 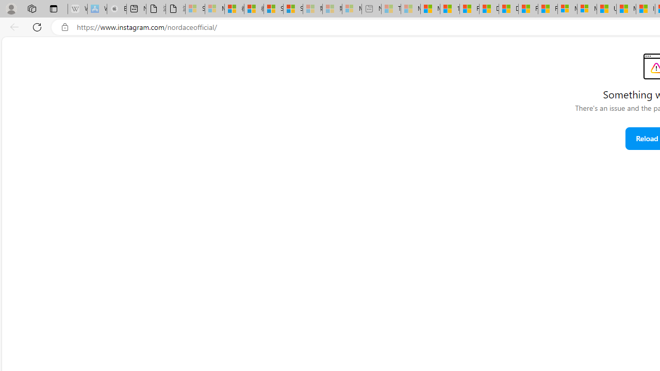 What do you see at coordinates (352, 9) in the screenshot?
I see `Microsoft account | Account Checkup - Sleeping` at bounding box center [352, 9].